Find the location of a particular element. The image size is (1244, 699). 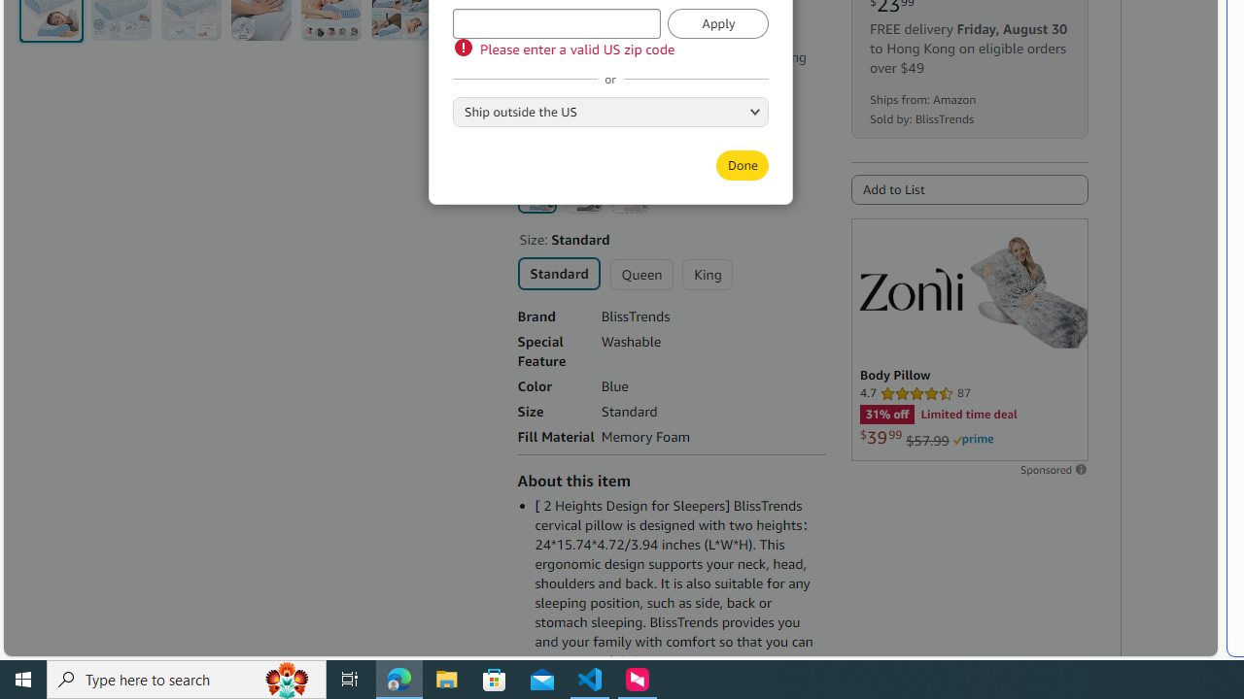

Done is located at coordinates (742, 165).